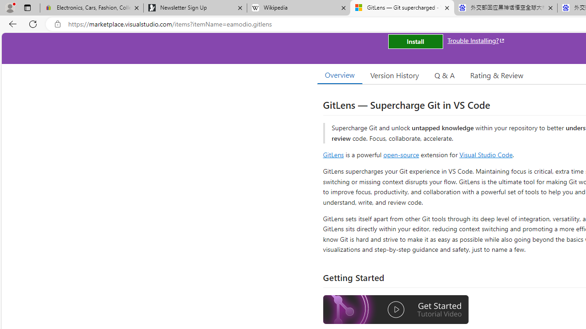 This screenshot has width=586, height=329. I want to click on Q & A, so click(445, 75).